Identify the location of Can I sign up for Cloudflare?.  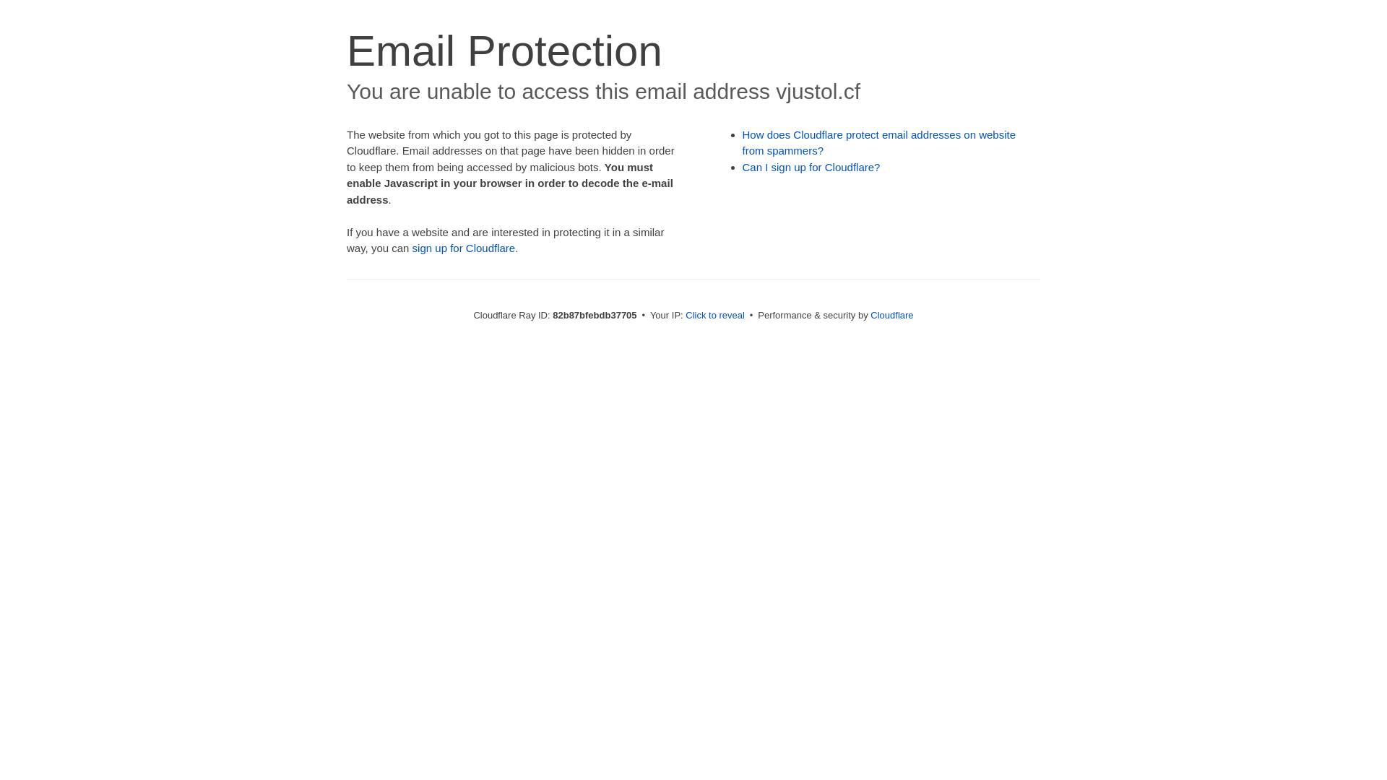
(812, 168).